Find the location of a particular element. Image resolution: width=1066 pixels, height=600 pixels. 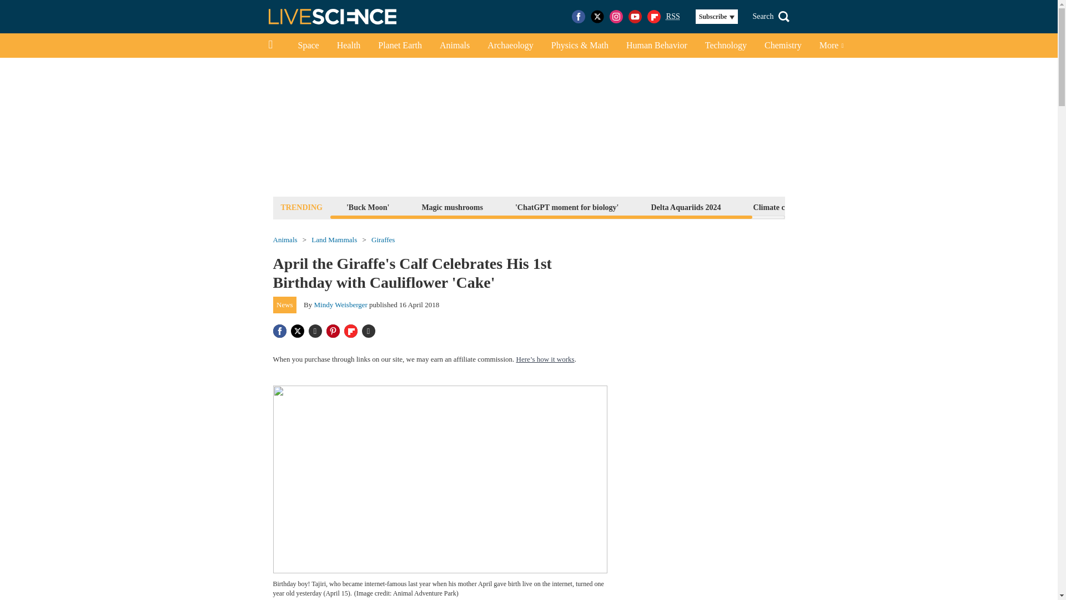

Delta Aquariids 2024 is located at coordinates (686, 207).